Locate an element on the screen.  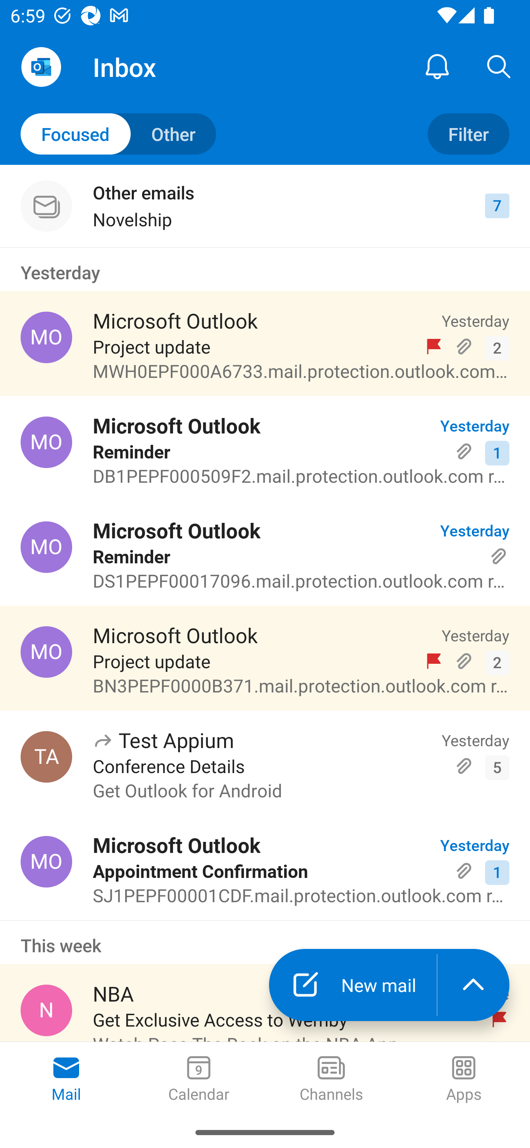
Other emails Novelship 7 is located at coordinates (265, 206).